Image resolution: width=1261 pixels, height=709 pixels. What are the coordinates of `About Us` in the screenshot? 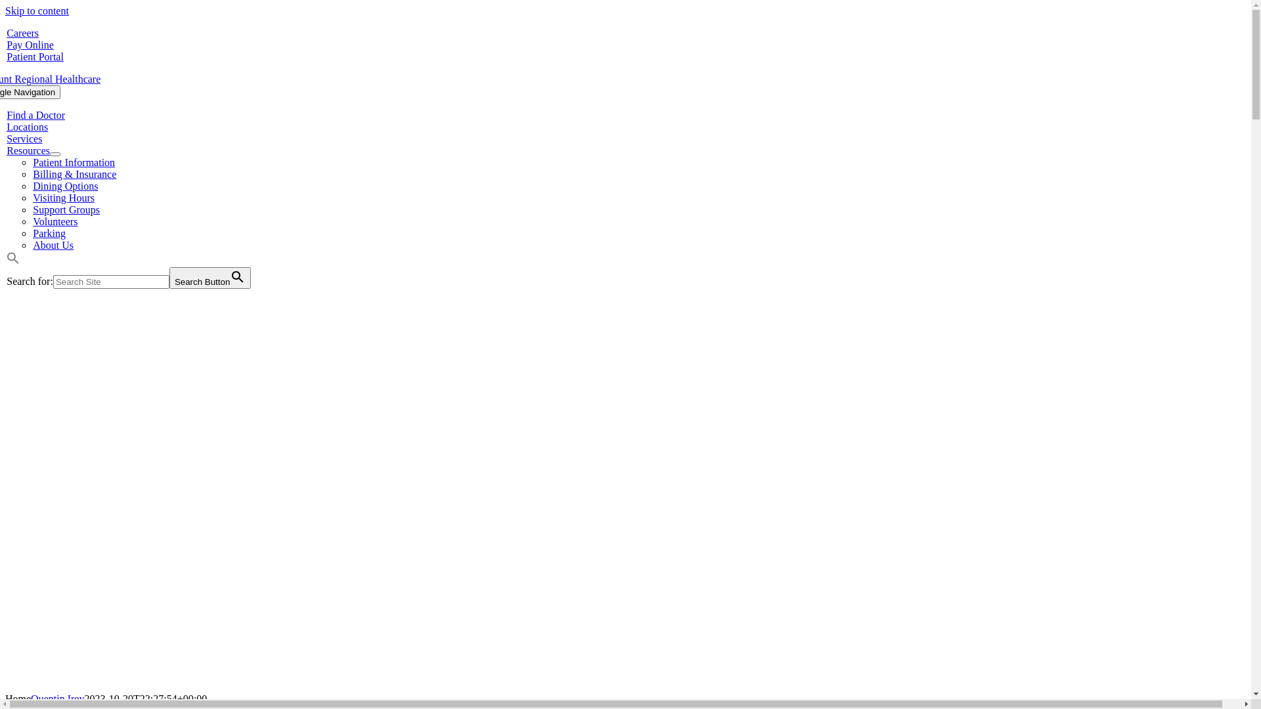 It's located at (53, 246).